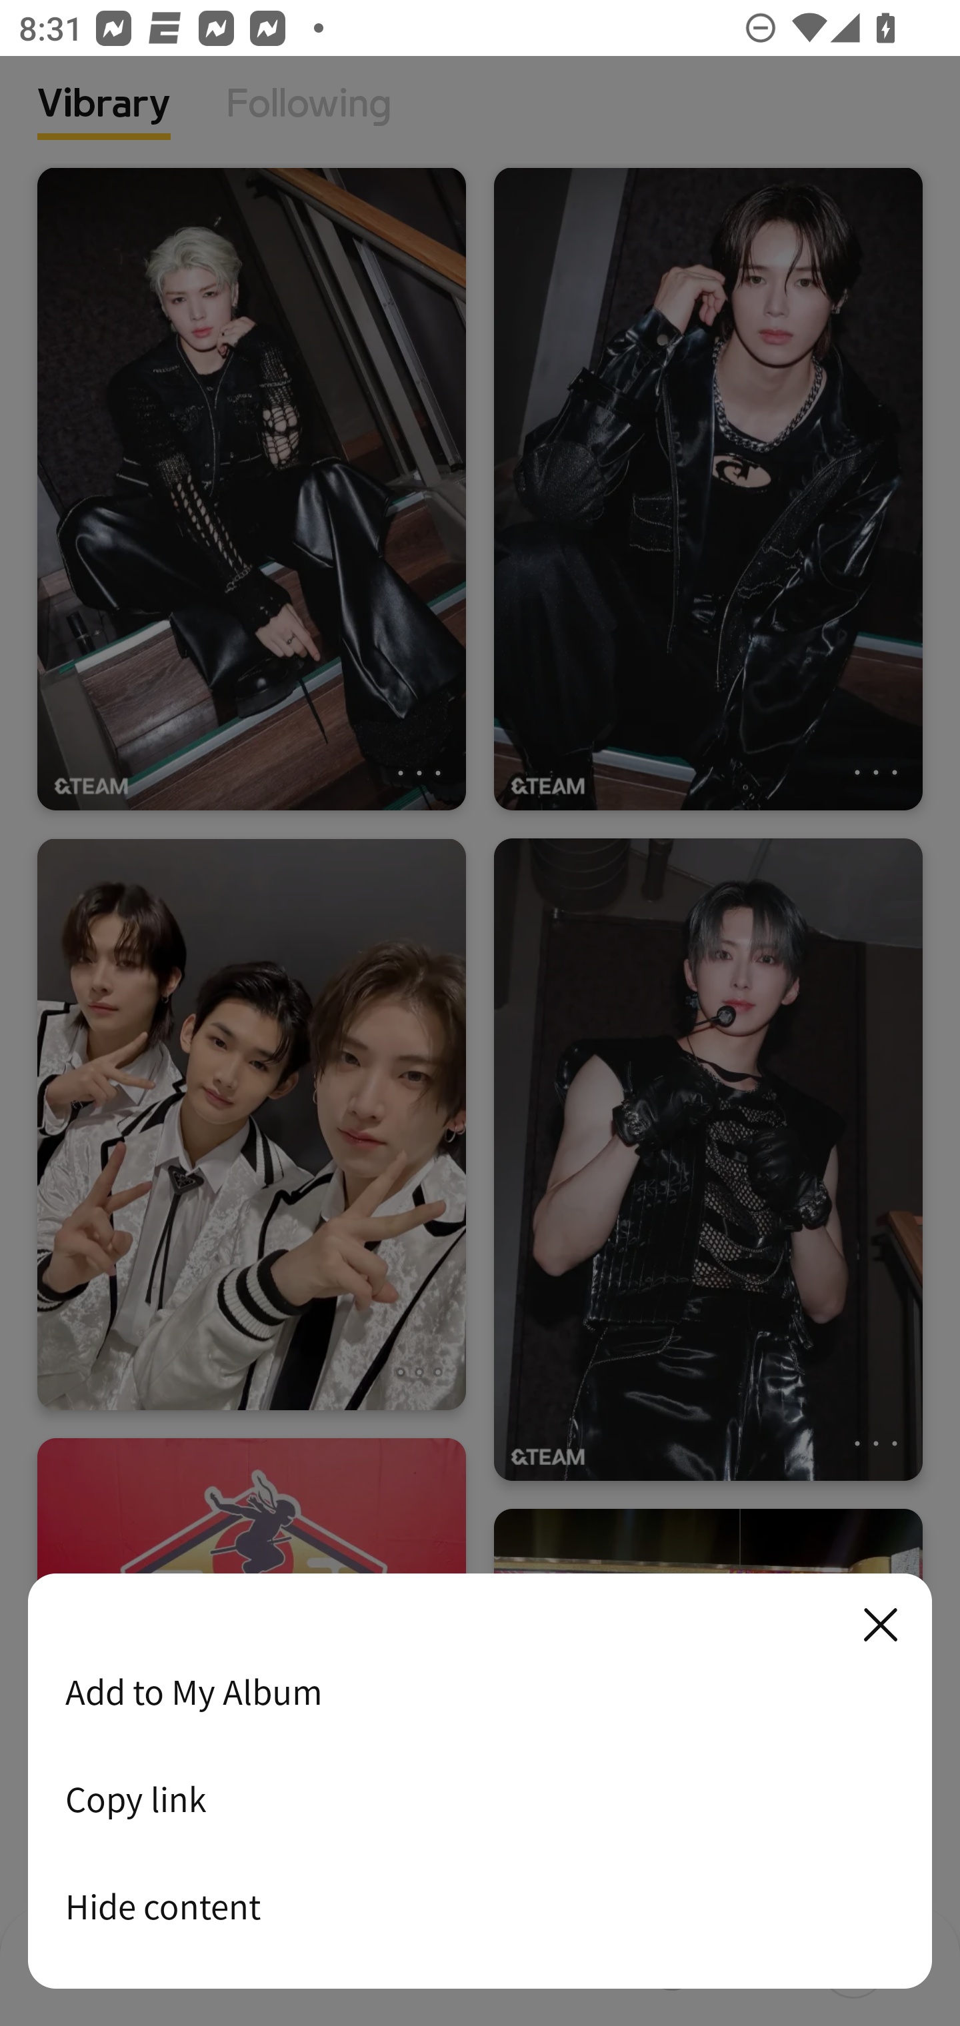  Describe the element at coordinates (480, 1799) in the screenshot. I see `Copy link` at that location.